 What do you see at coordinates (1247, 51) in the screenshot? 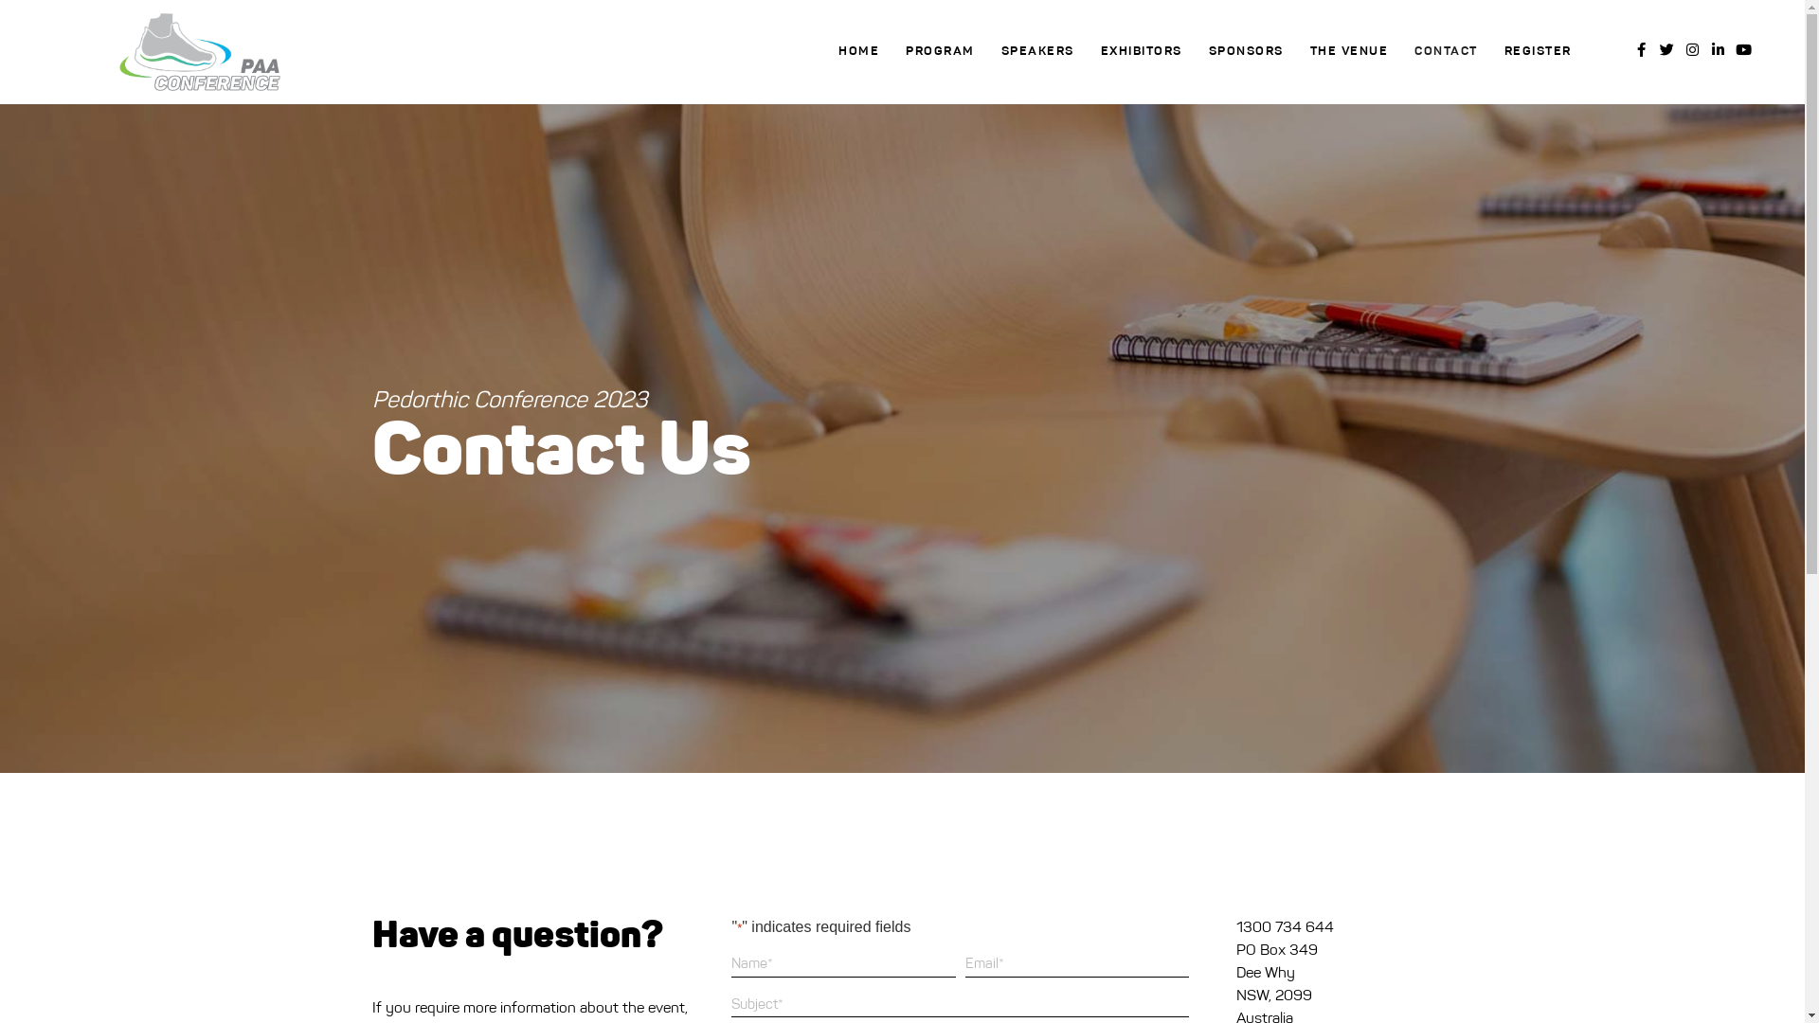
I see `SPONSORS` at bounding box center [1247, 51].